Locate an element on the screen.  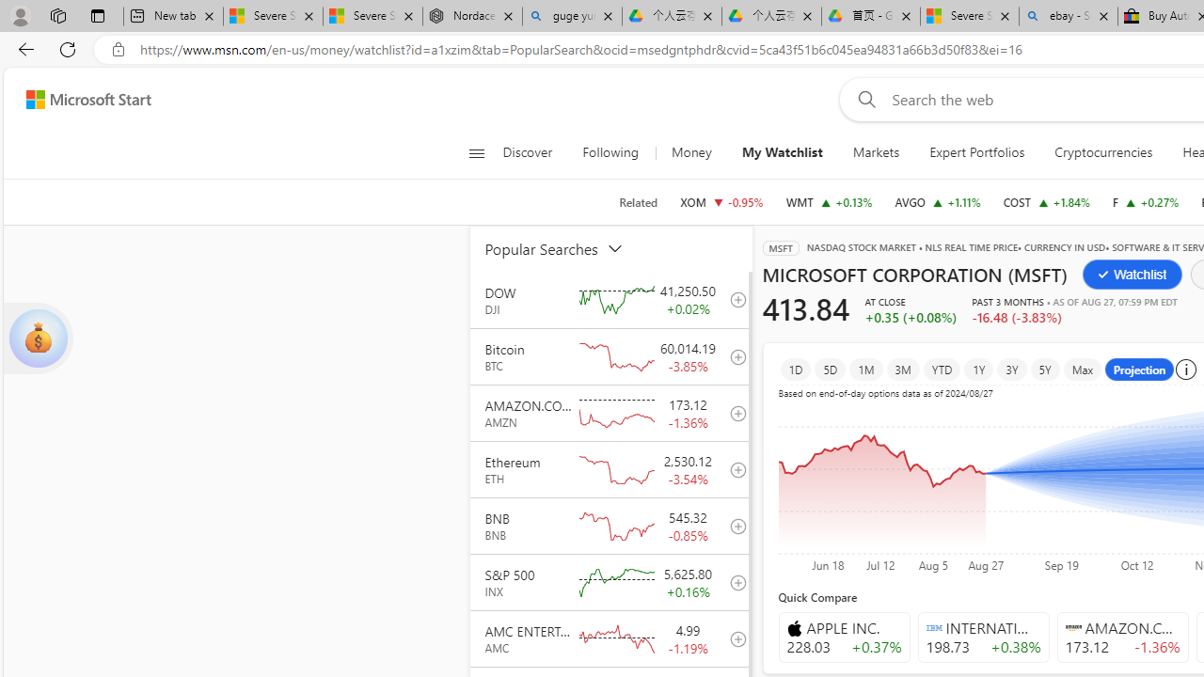
Money is located at coordinates (690, 152).